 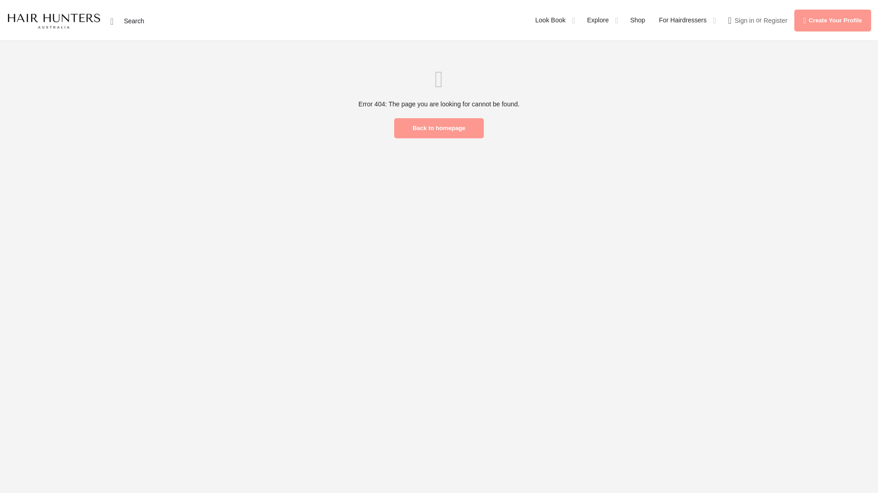 I want to click on Register, so click(x=776, y=20).